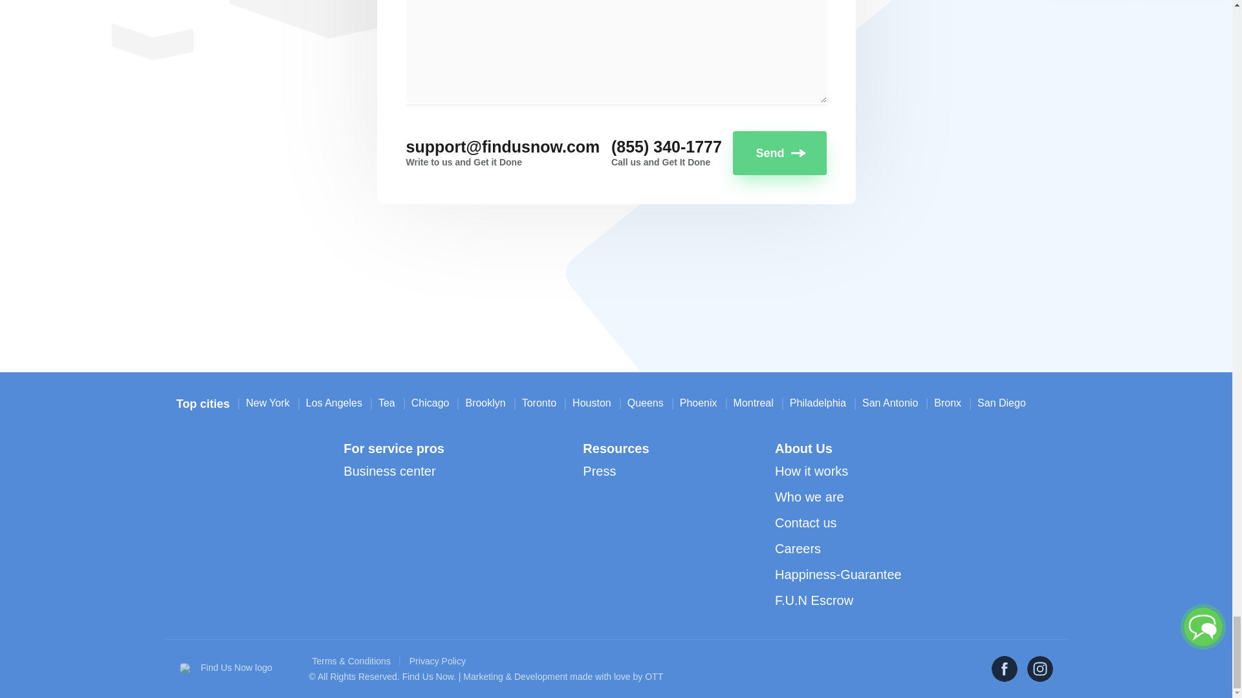 Image resolution: width=1242 pixels, height=698 pixels. I want to click on Chicago, so click(430, 402).